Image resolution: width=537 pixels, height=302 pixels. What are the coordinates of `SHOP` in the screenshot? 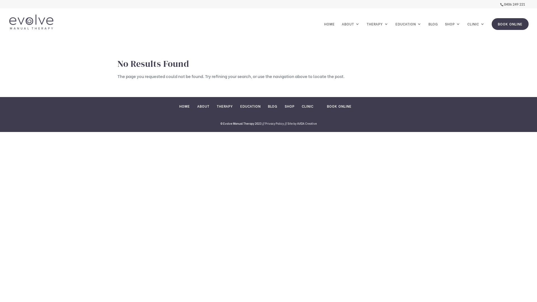 It's located at (453, 29).